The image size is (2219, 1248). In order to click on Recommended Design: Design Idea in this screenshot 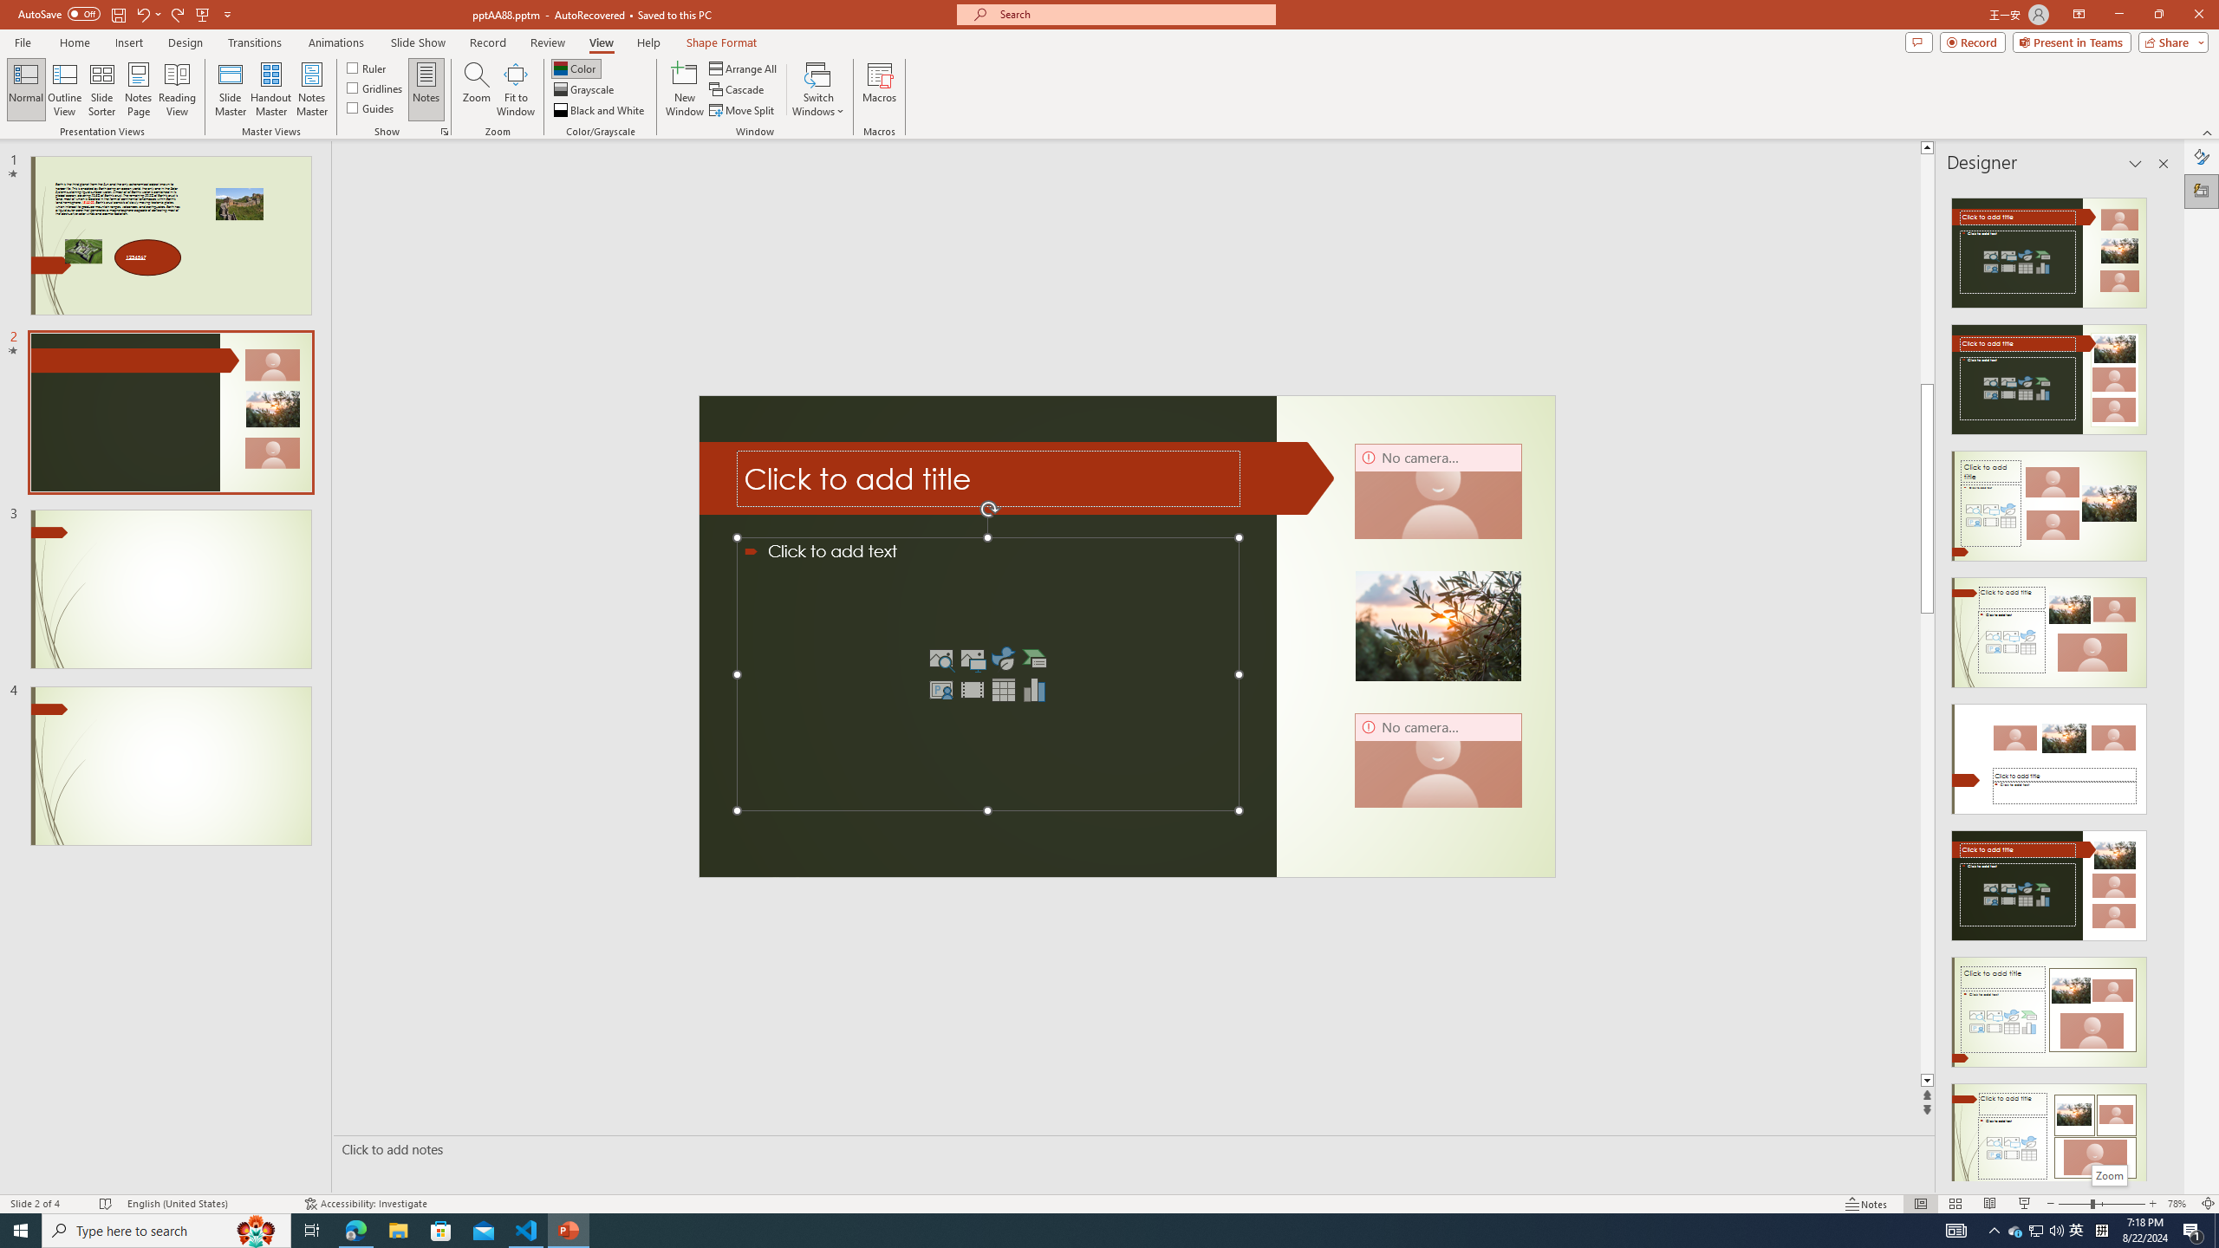, I will do `click(2049, 248)`.